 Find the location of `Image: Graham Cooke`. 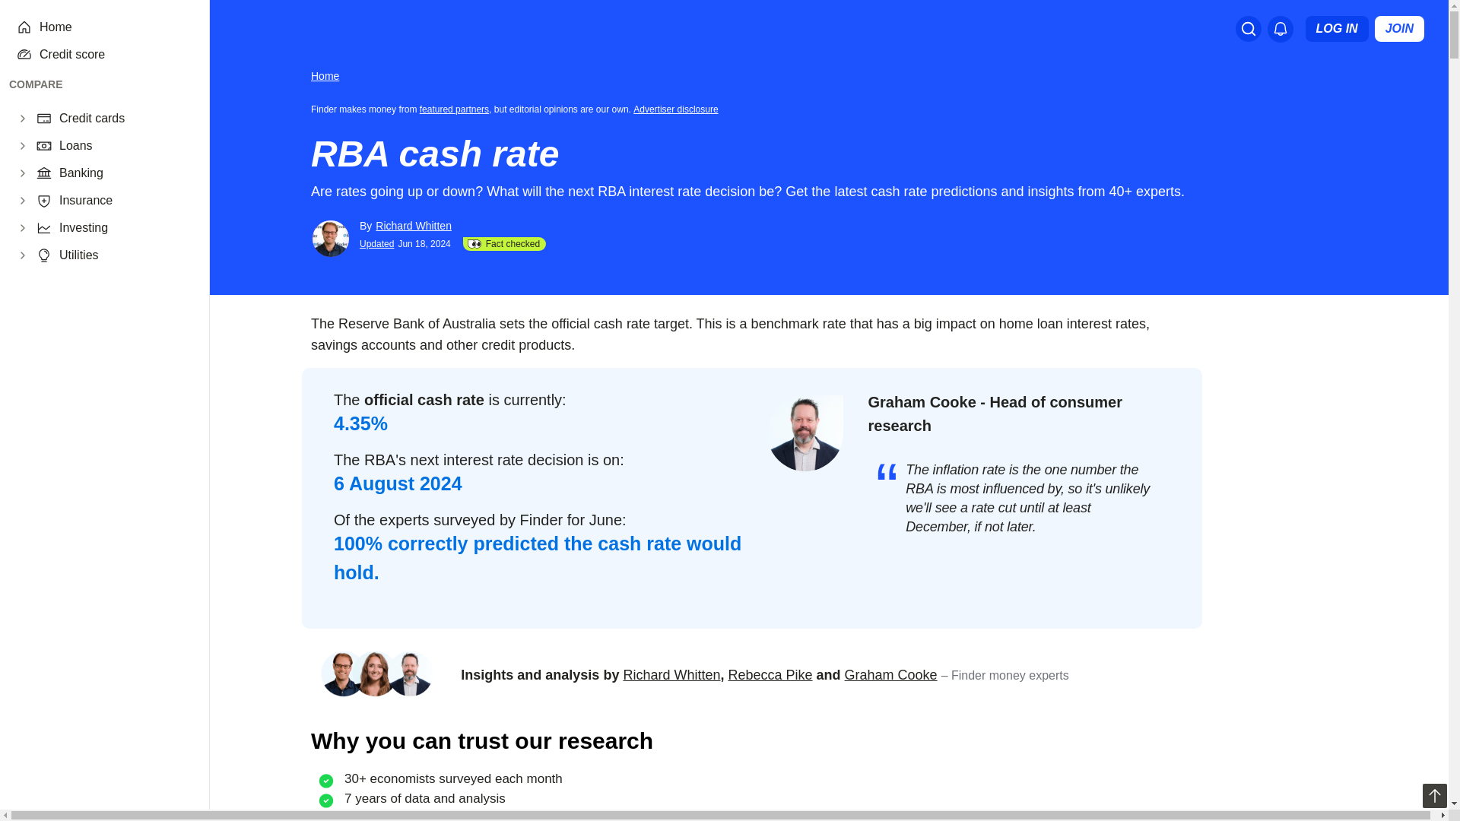

Image: Graham Cooke is located at coordinates (805, 433).